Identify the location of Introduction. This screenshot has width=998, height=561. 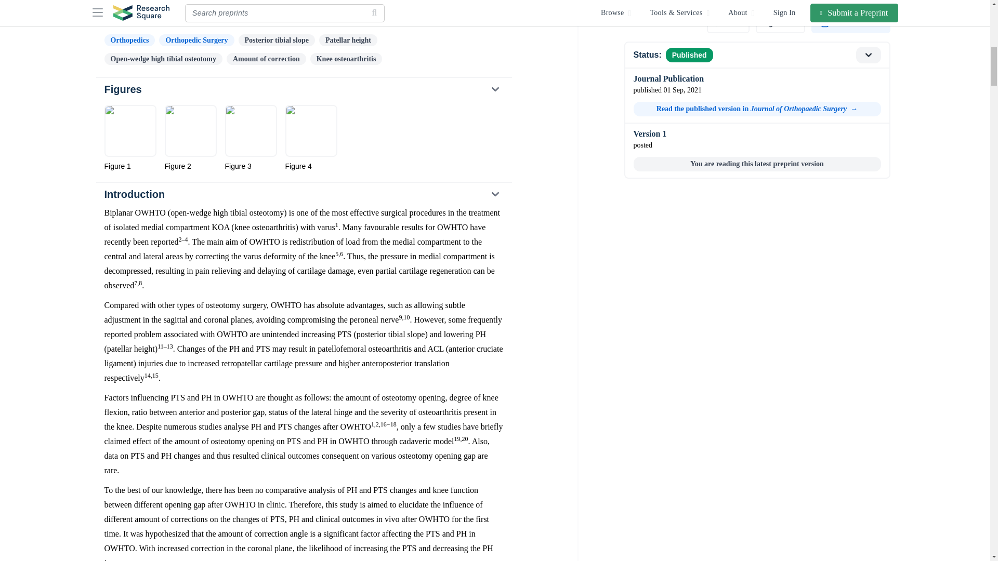
(303, 194).